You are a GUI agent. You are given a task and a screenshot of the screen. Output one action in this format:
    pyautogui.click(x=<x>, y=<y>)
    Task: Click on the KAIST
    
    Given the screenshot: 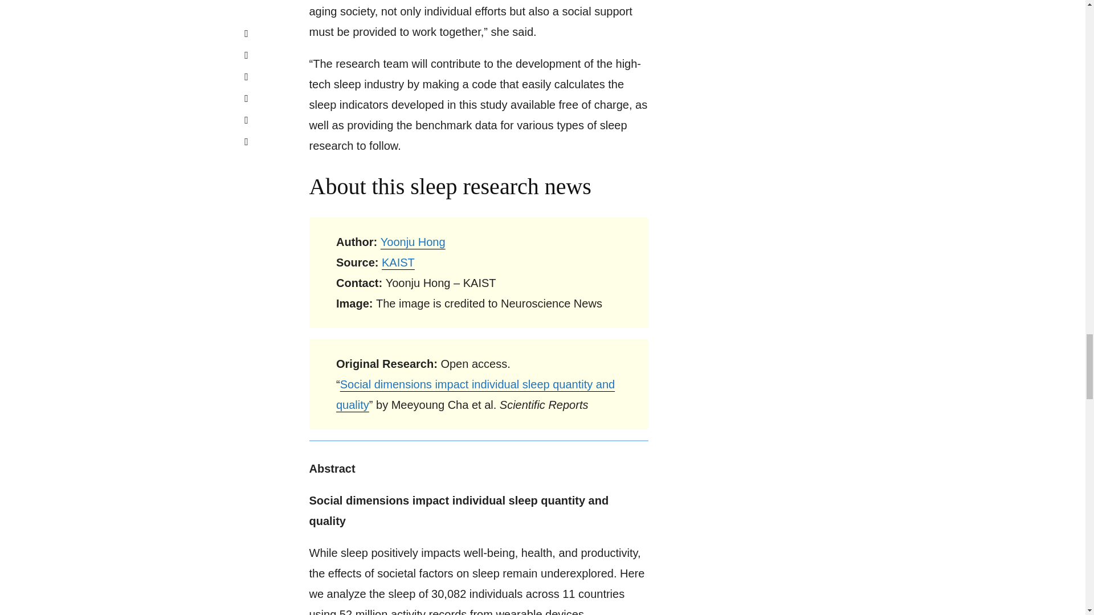 What is the action you would take?
    pyautogui.click(x=398, y=262)
    